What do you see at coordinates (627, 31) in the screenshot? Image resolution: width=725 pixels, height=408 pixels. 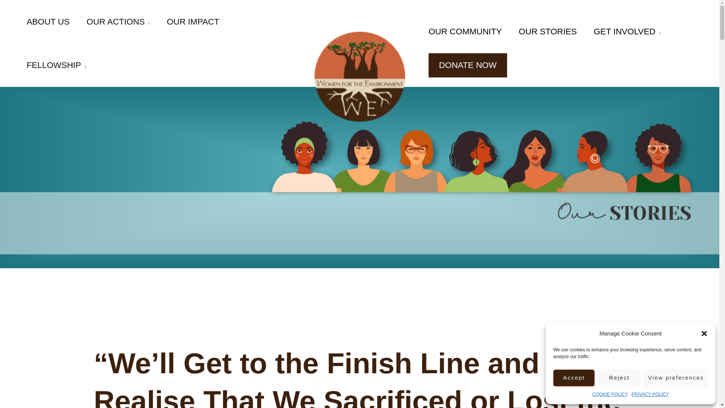 I see `GET INVOLVED` at bounding box center [627, 31].